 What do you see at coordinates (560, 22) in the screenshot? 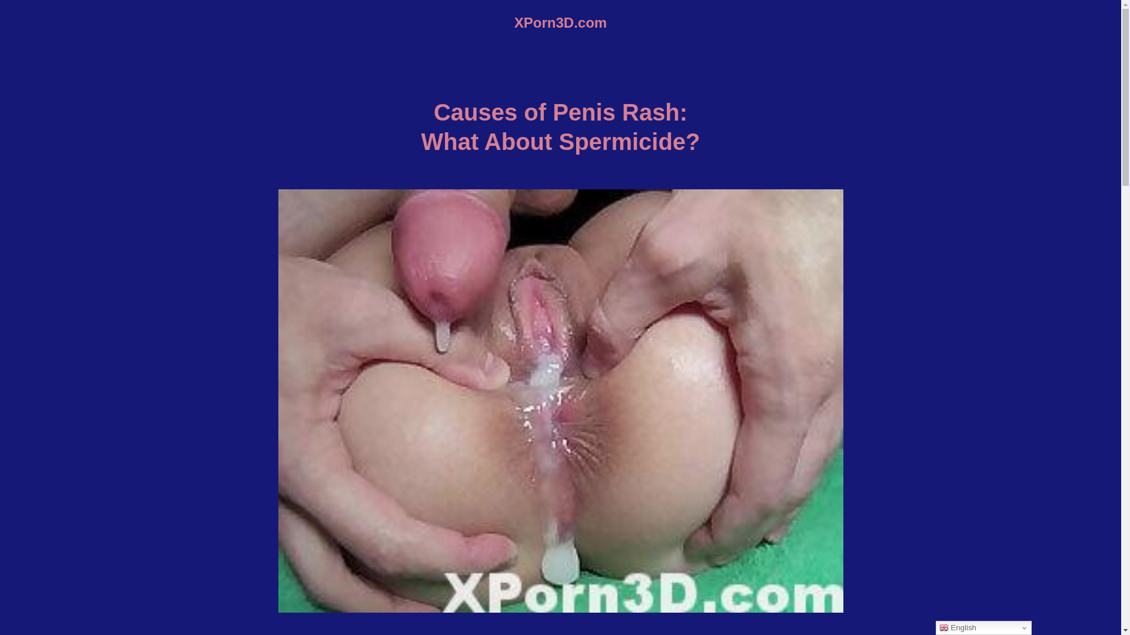
I see `XPorn3D.com` at bounding box center [560, 22].